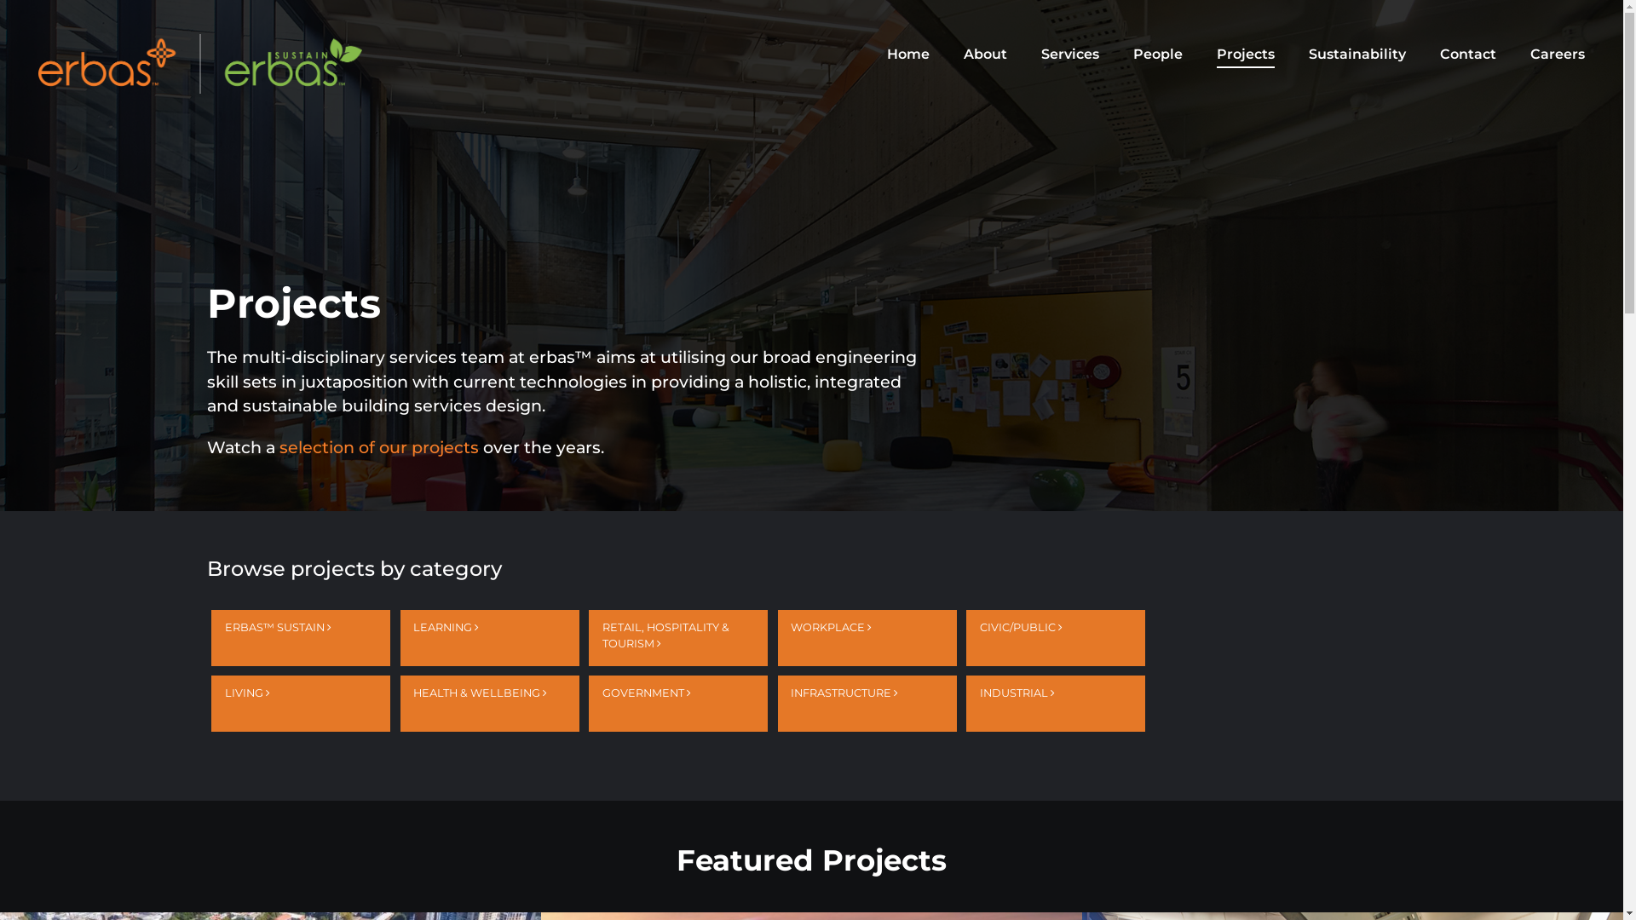  Describe the element at coordinates (1357, 55) in the screenshot. I see `Sustainability` at that location.